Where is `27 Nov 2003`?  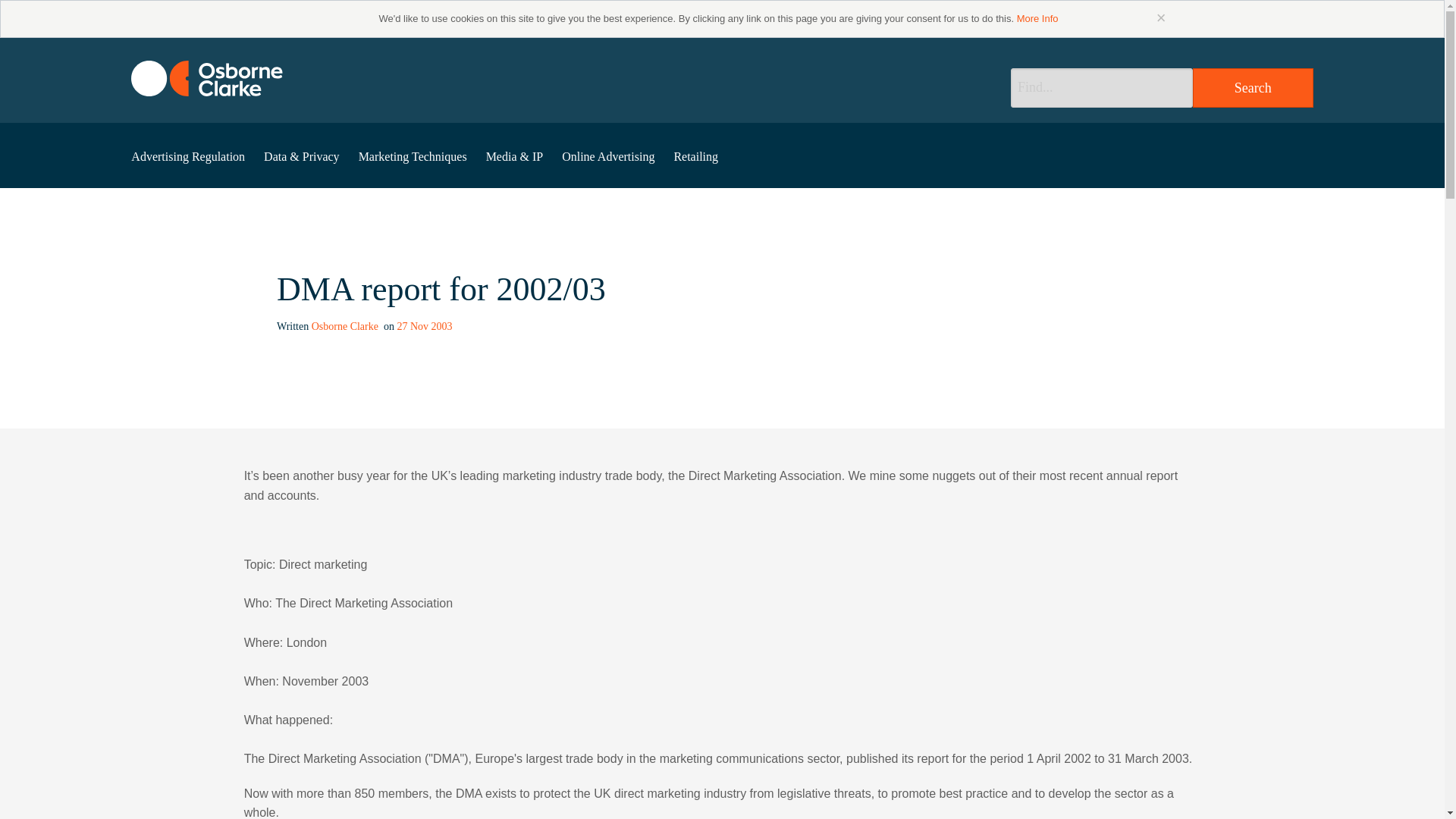 27 Nov 2003 is located at coordinates (423, 326).